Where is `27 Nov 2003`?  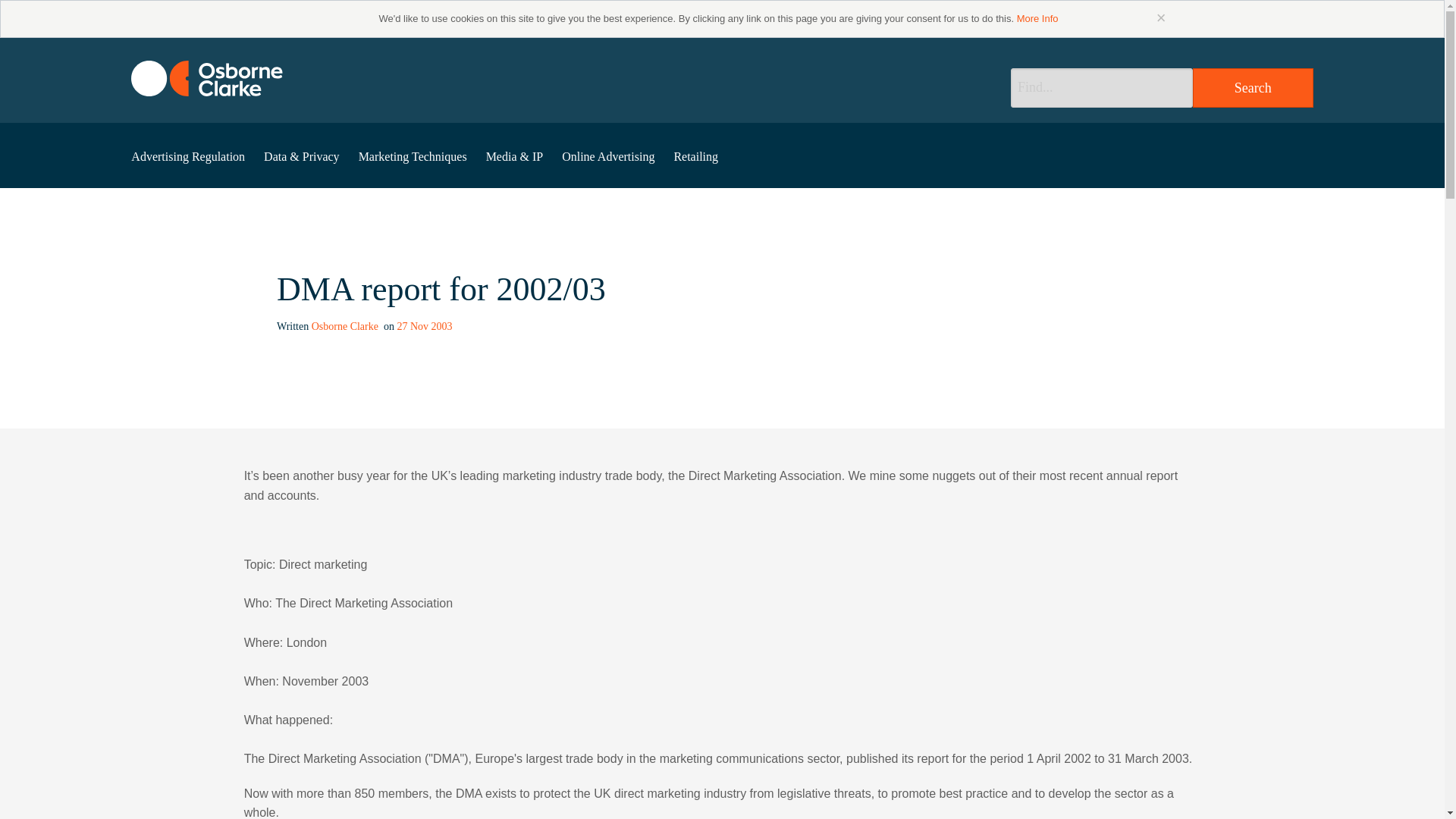 27 Nov 2003 is located at coordinates (423, 326).